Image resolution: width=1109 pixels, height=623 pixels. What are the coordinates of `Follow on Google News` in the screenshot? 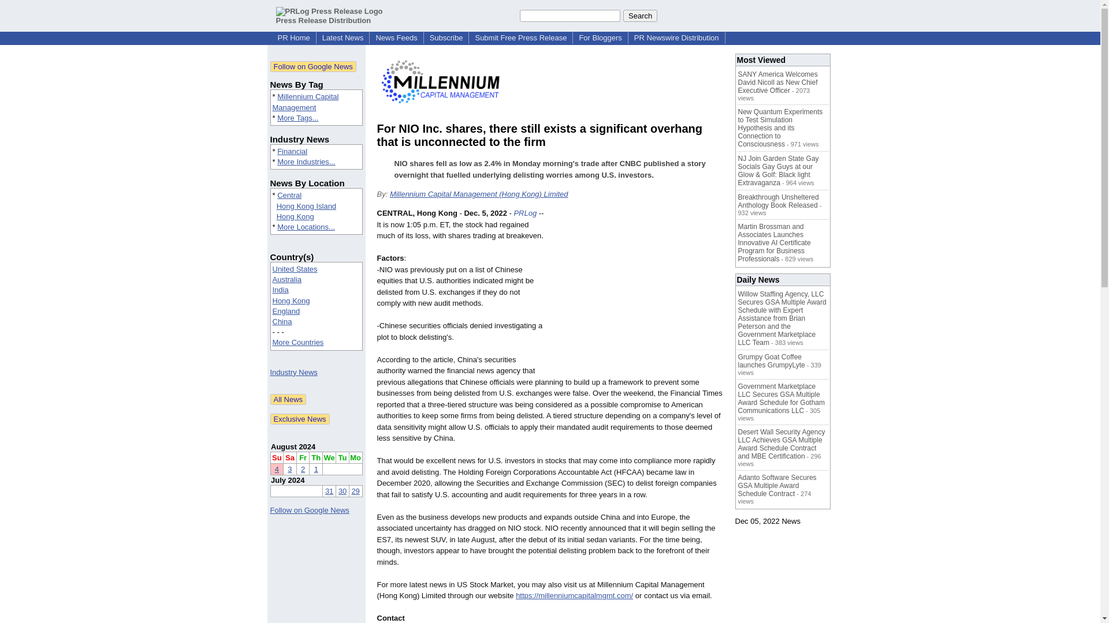 It's located at (310, 510).